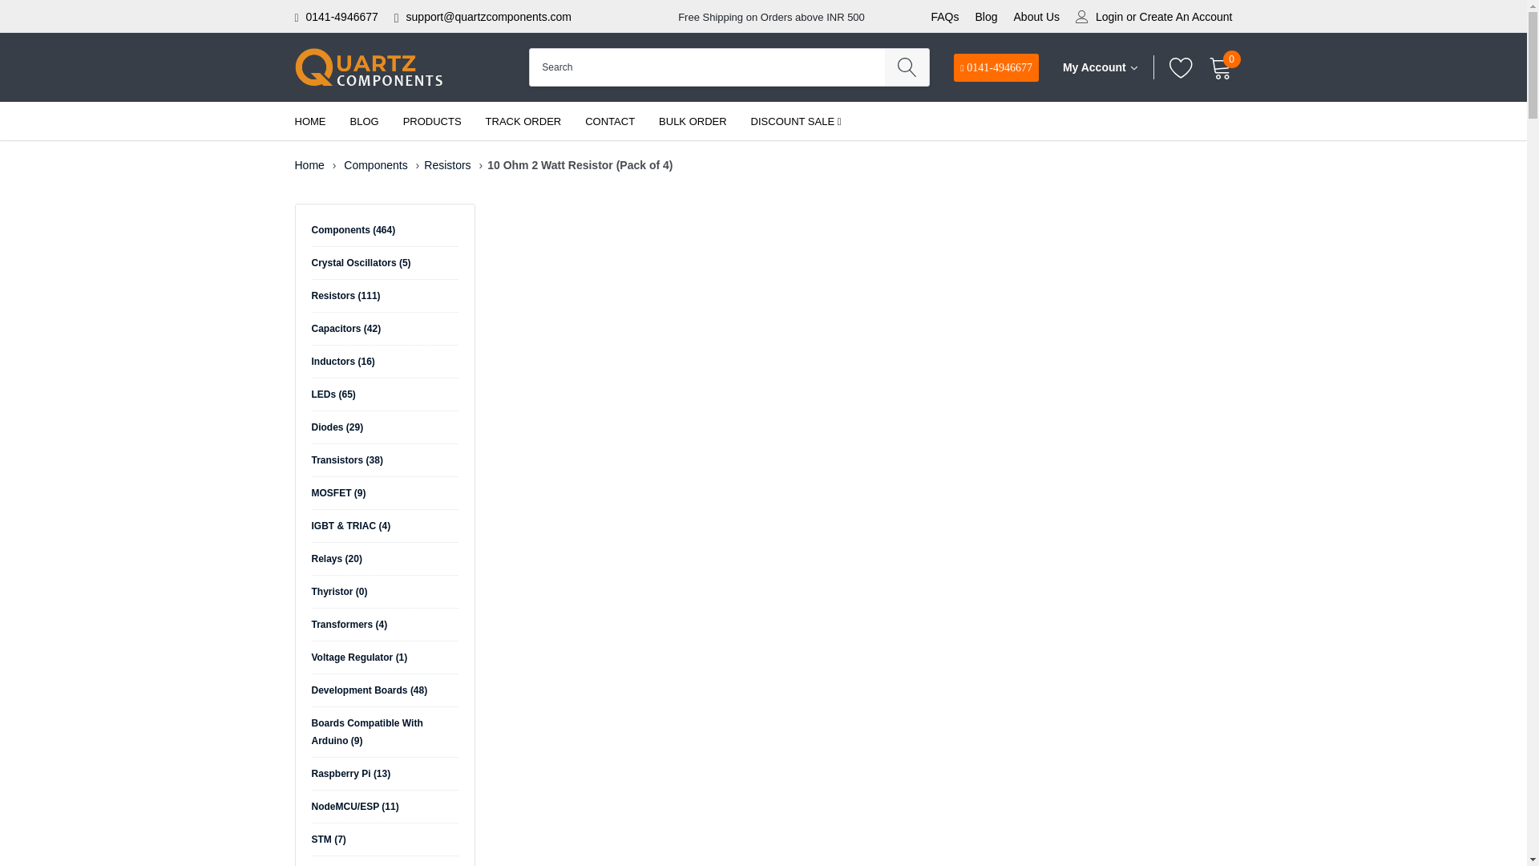 This screenshot has height=866, width=1539. Describe the element at coordinates (986, 16) in the screenshot. I see `Blog` at that location.